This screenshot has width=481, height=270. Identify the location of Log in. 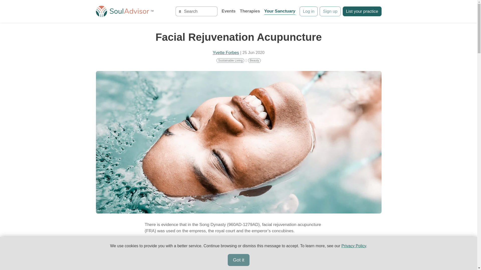
(309, 11).